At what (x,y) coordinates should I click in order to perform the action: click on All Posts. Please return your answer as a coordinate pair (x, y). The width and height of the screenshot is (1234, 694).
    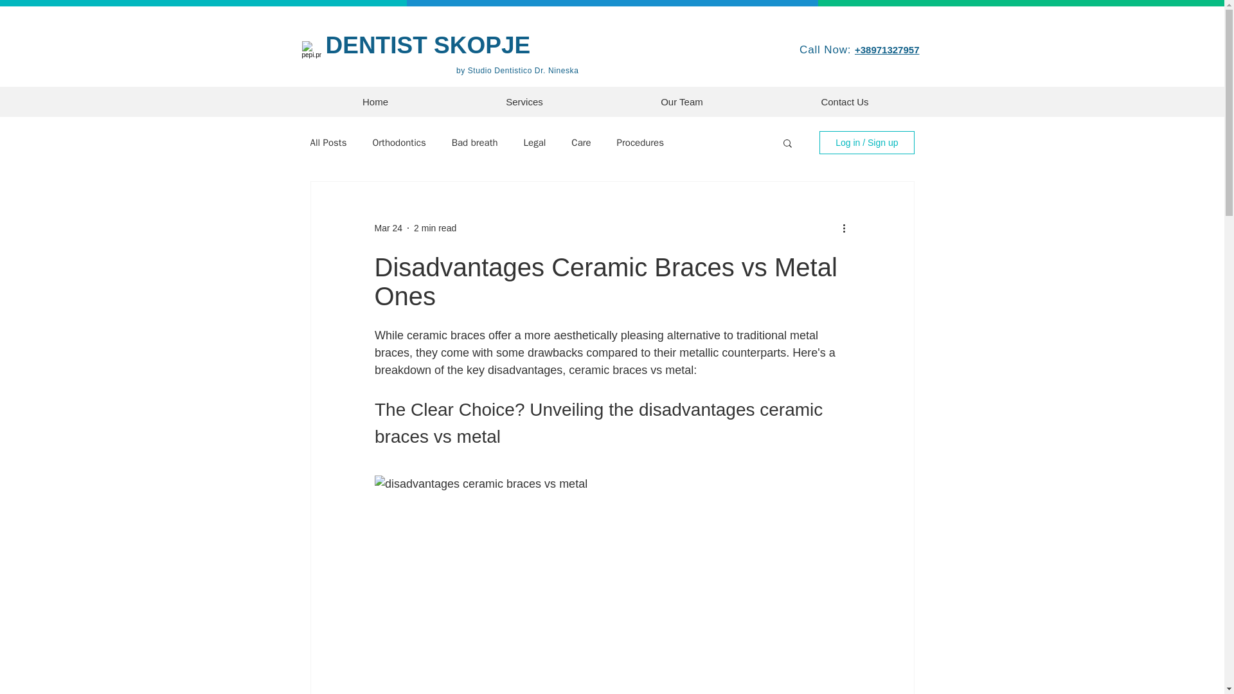
    Looking at the image, I should click on (328, 142).